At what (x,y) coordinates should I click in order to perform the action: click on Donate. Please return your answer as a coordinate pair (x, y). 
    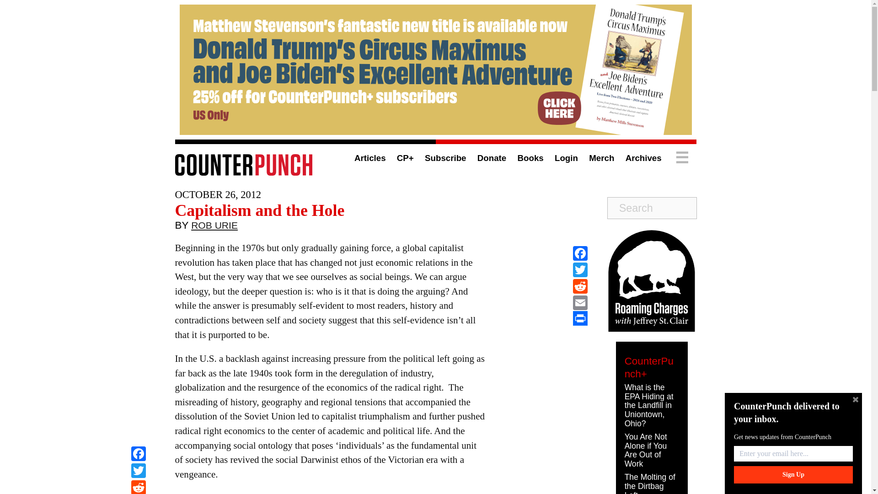
    Looking at the image, I should click on (492, 158).